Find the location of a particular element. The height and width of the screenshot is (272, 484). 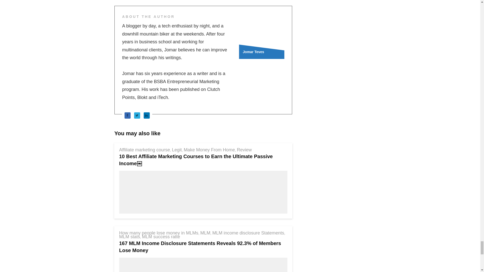

Make Money From Home is located at coordinates (209, 150).